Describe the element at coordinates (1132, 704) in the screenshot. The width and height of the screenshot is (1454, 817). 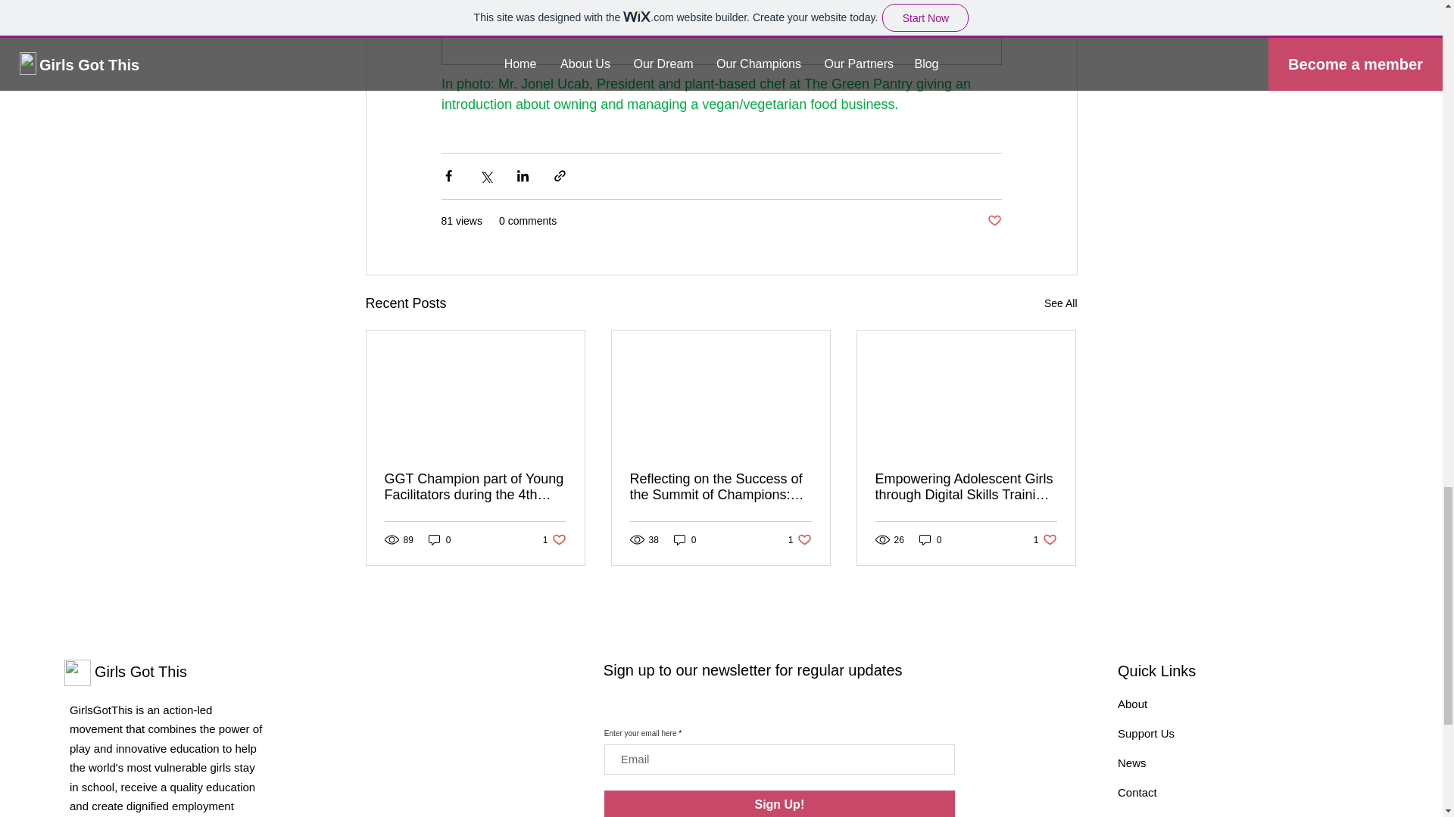
I see `About` at that location.